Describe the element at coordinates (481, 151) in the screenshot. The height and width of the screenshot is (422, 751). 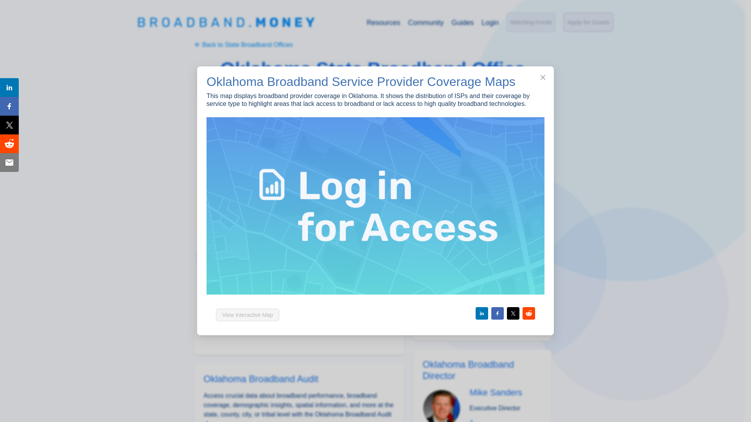
I see `Draft BEAD Initial Proposal Vol. 1` at that location.